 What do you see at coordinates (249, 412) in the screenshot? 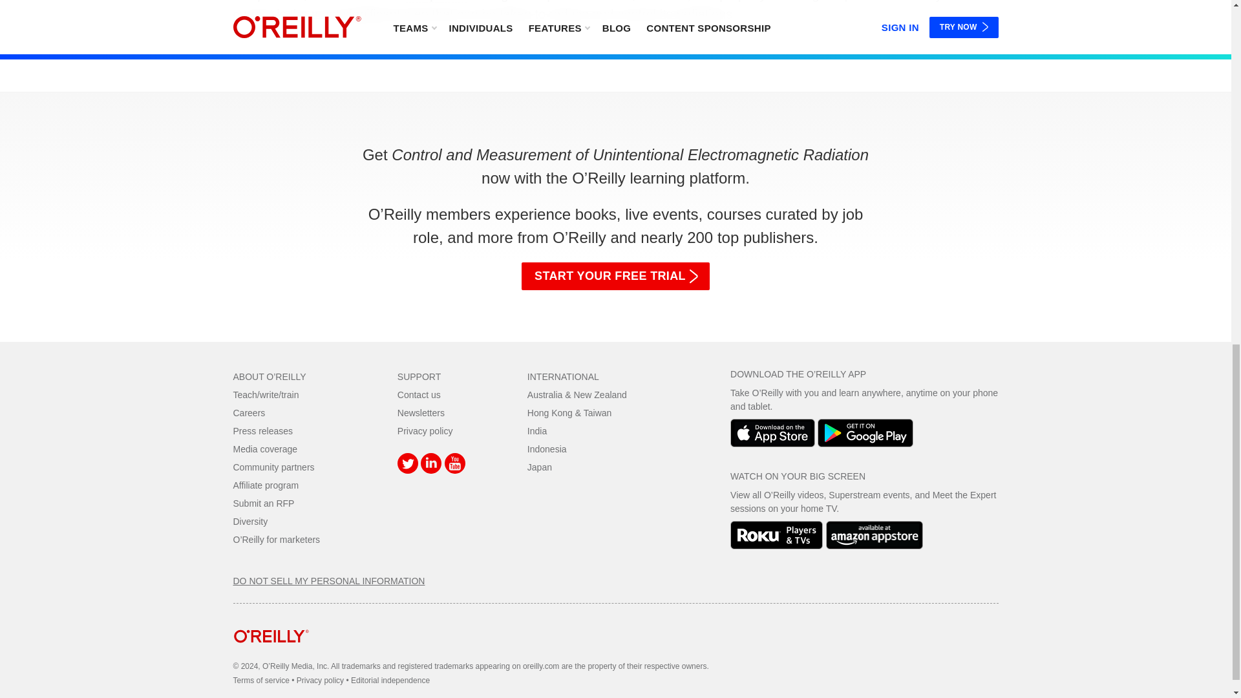
I see `Careers` at bounding box center [249, 412].